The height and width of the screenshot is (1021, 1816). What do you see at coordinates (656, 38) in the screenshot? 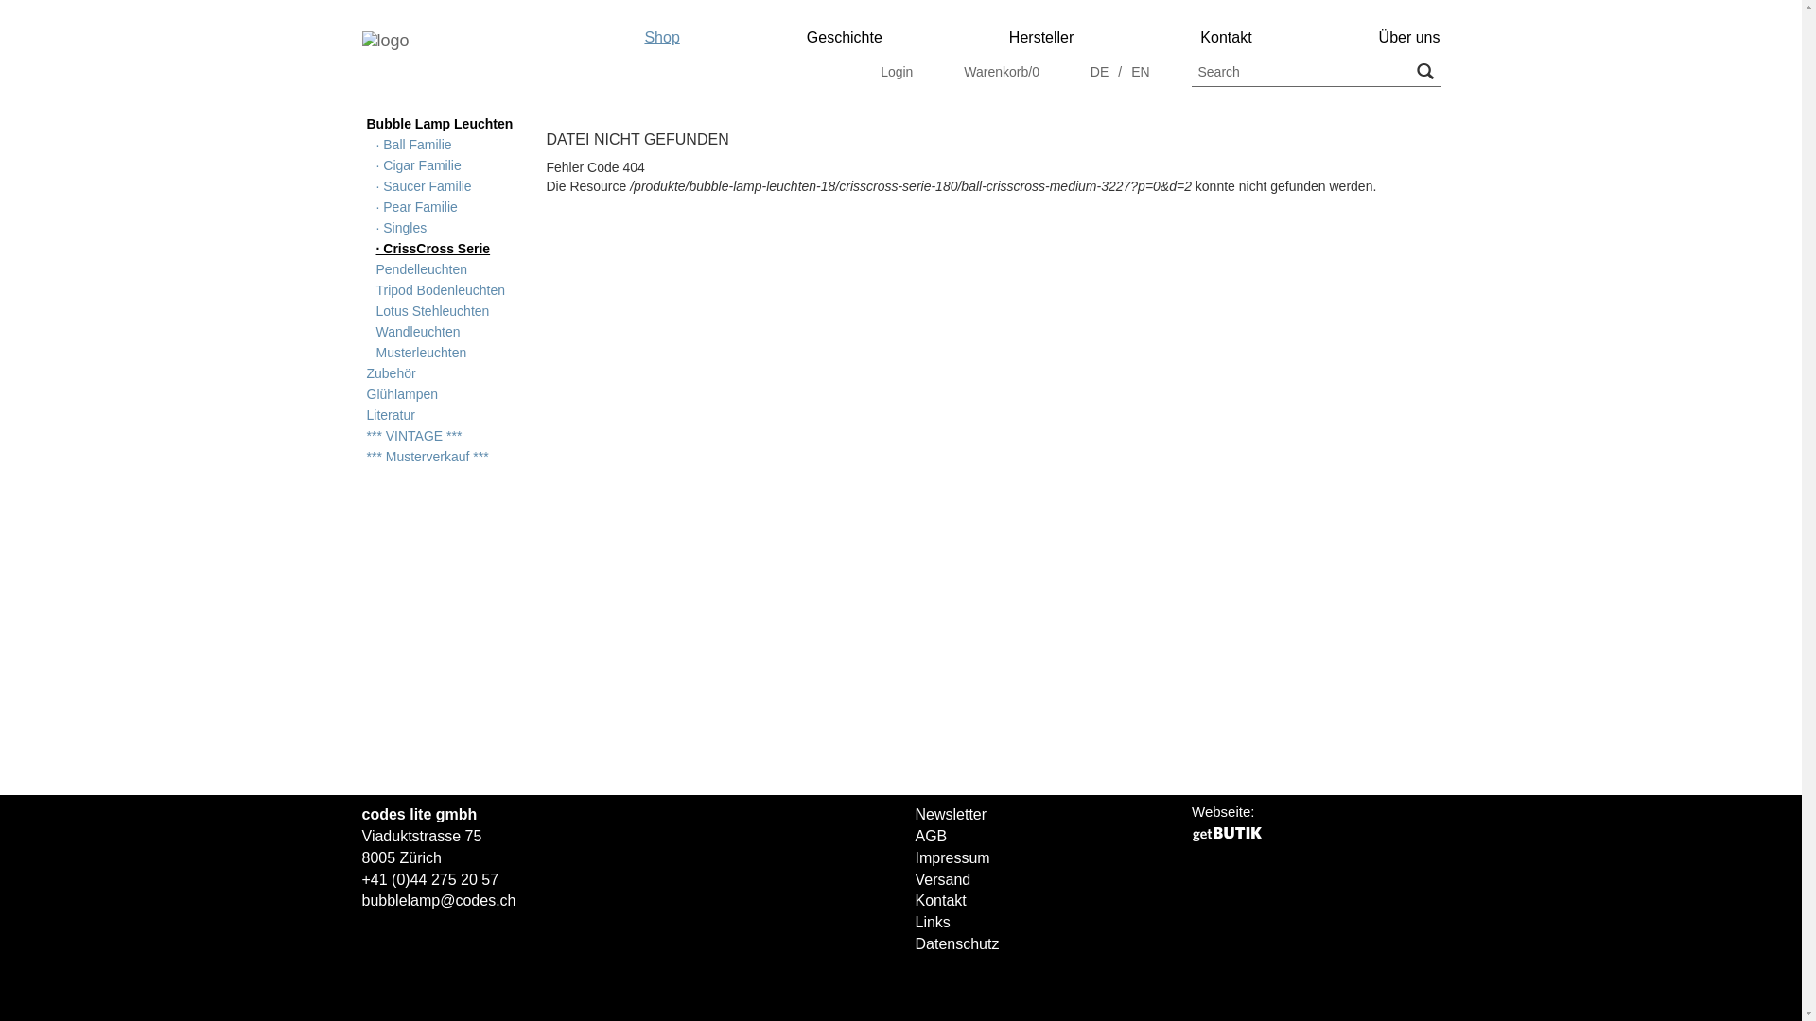
I see `Shop` at bounding box center [656, 38].